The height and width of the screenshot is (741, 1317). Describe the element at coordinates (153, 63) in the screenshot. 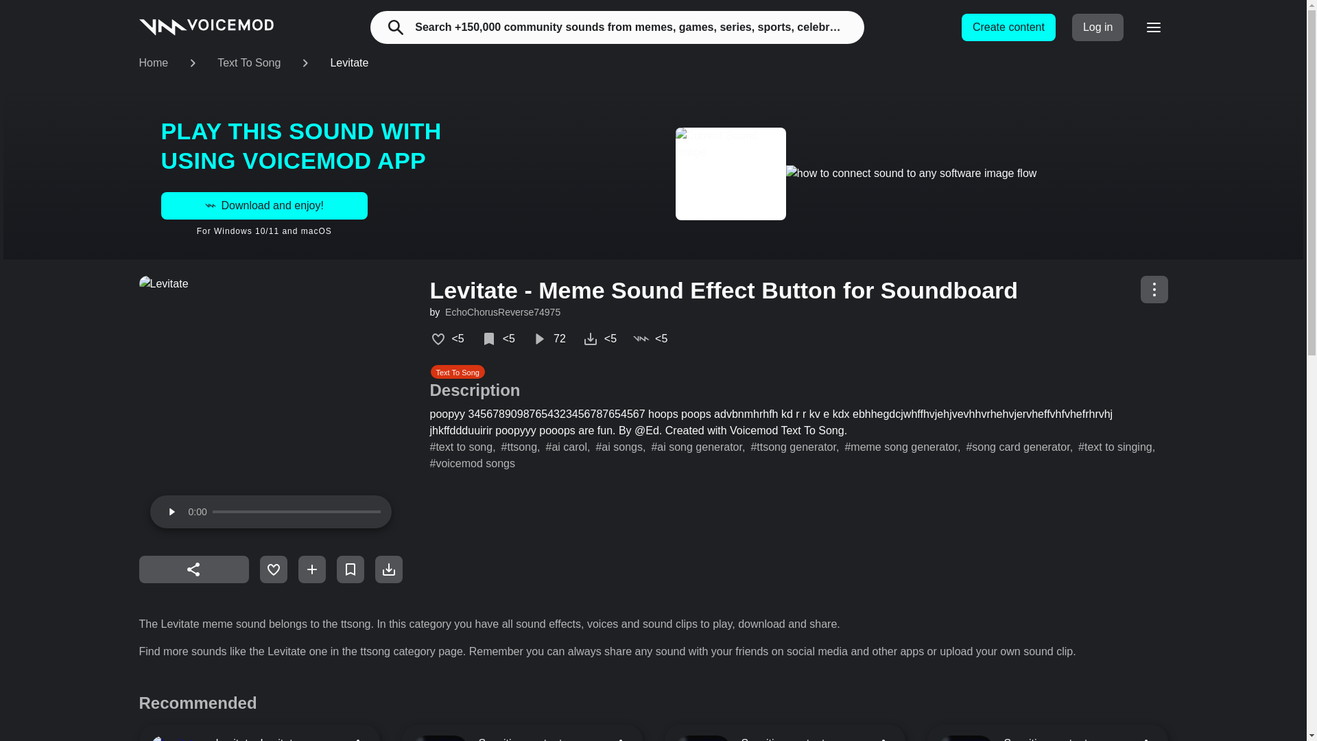

I see `Home` at that location.